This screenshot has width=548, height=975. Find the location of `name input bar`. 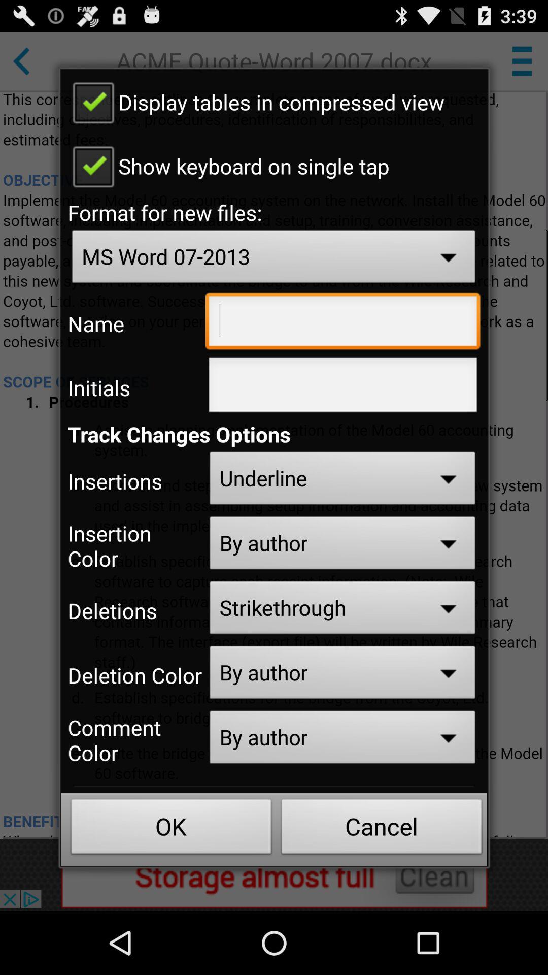

name input bar is located at coordinates (343, 323).